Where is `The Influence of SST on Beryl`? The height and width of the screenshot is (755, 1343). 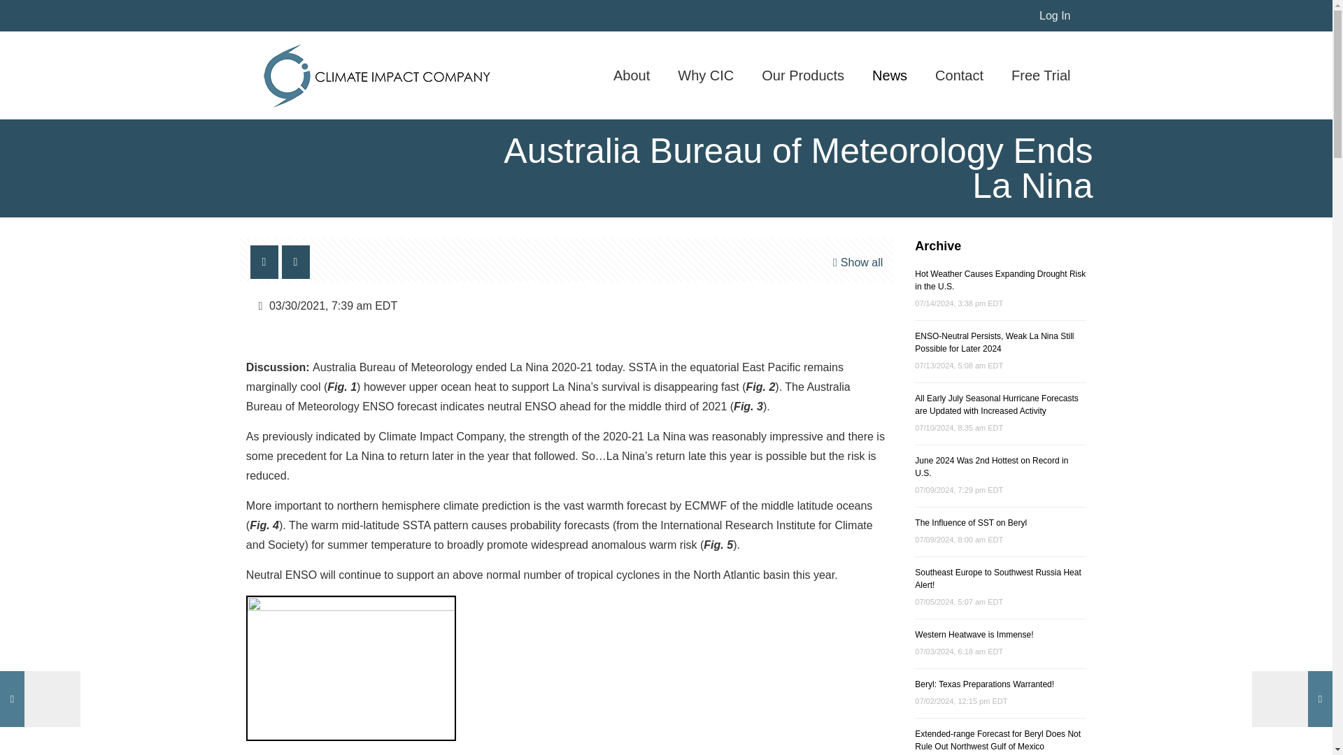
The Influence of SST on Beryl is located at coordinates (971, 522).